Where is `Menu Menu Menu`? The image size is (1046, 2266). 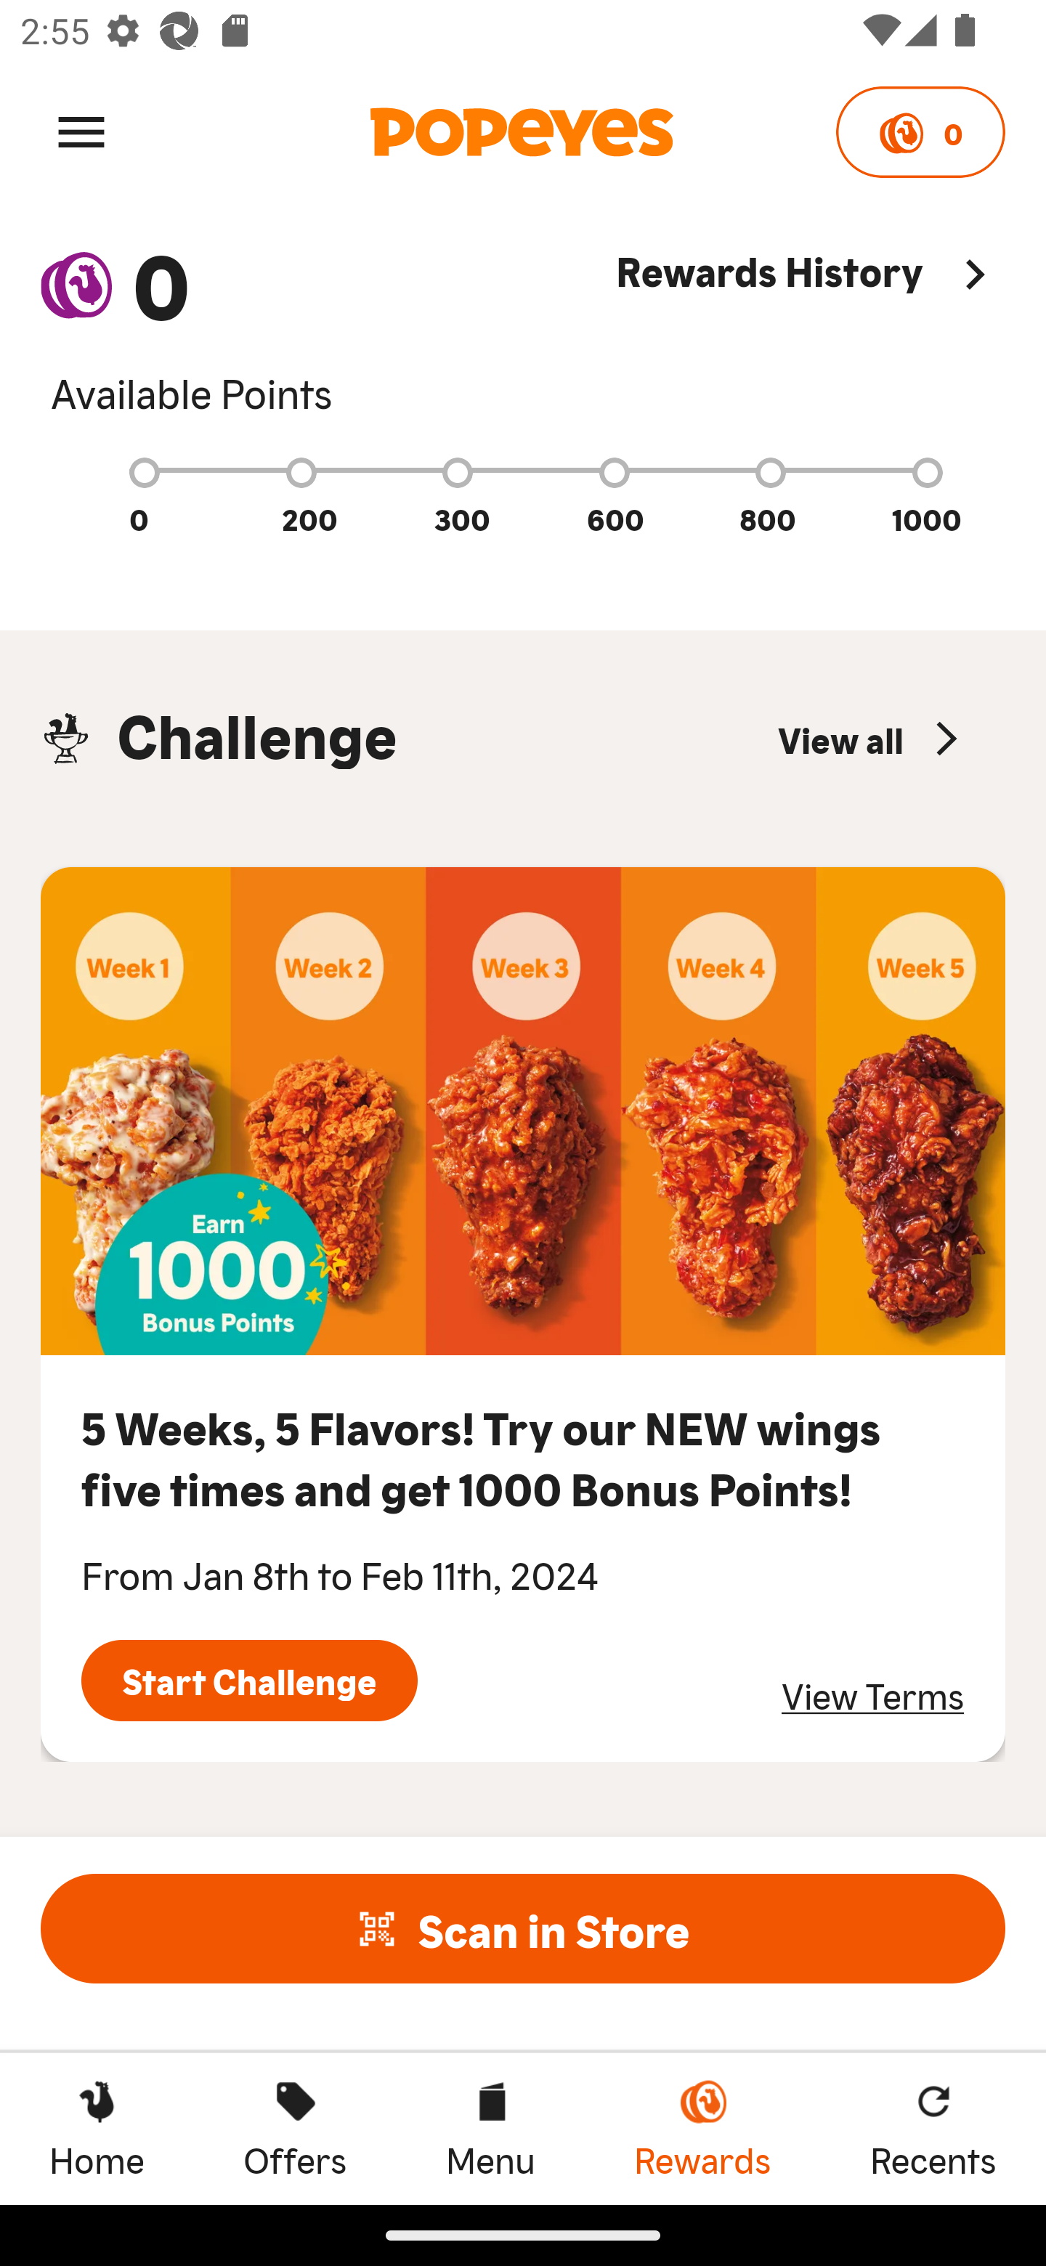
Menu Menu Menu is located at coordinates (490, 2128).